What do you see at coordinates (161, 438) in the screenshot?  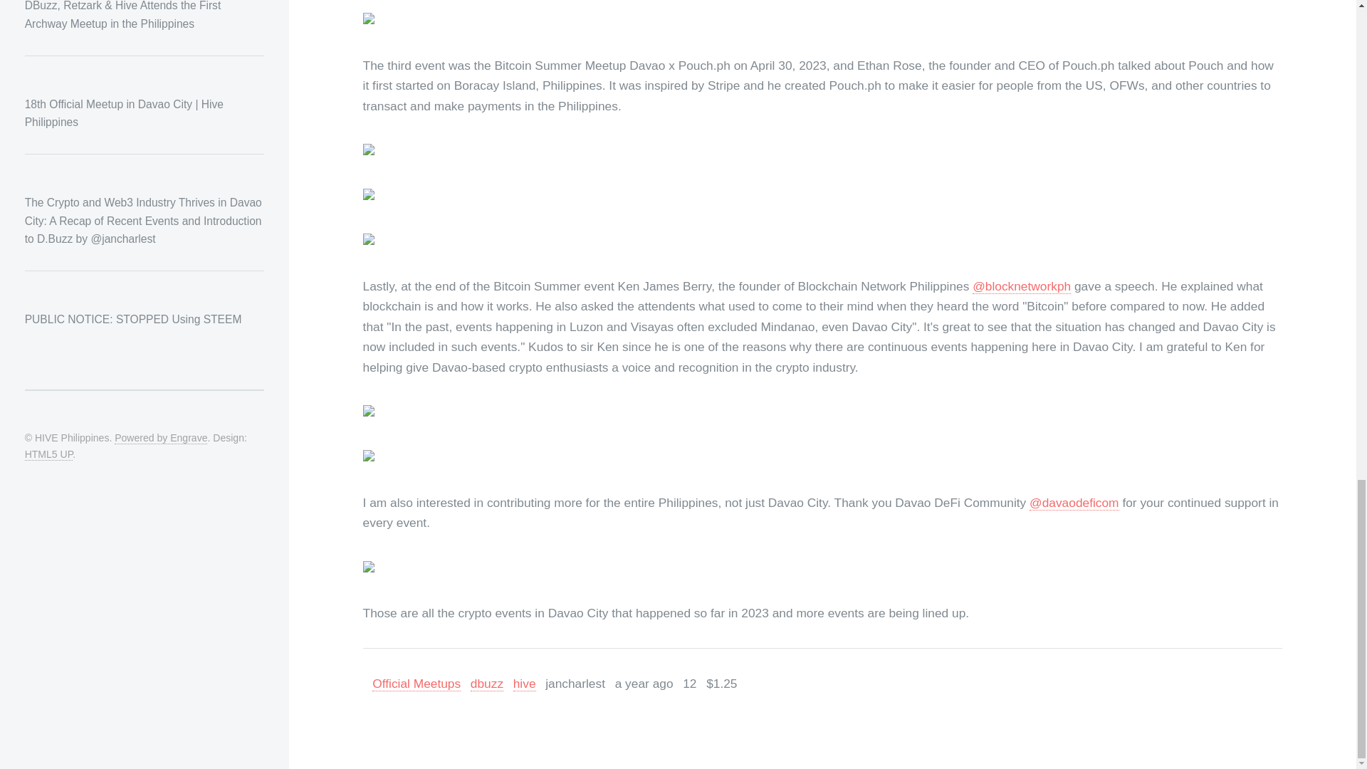 I see `Powered by Engrave` at bounding box center [161, 438].